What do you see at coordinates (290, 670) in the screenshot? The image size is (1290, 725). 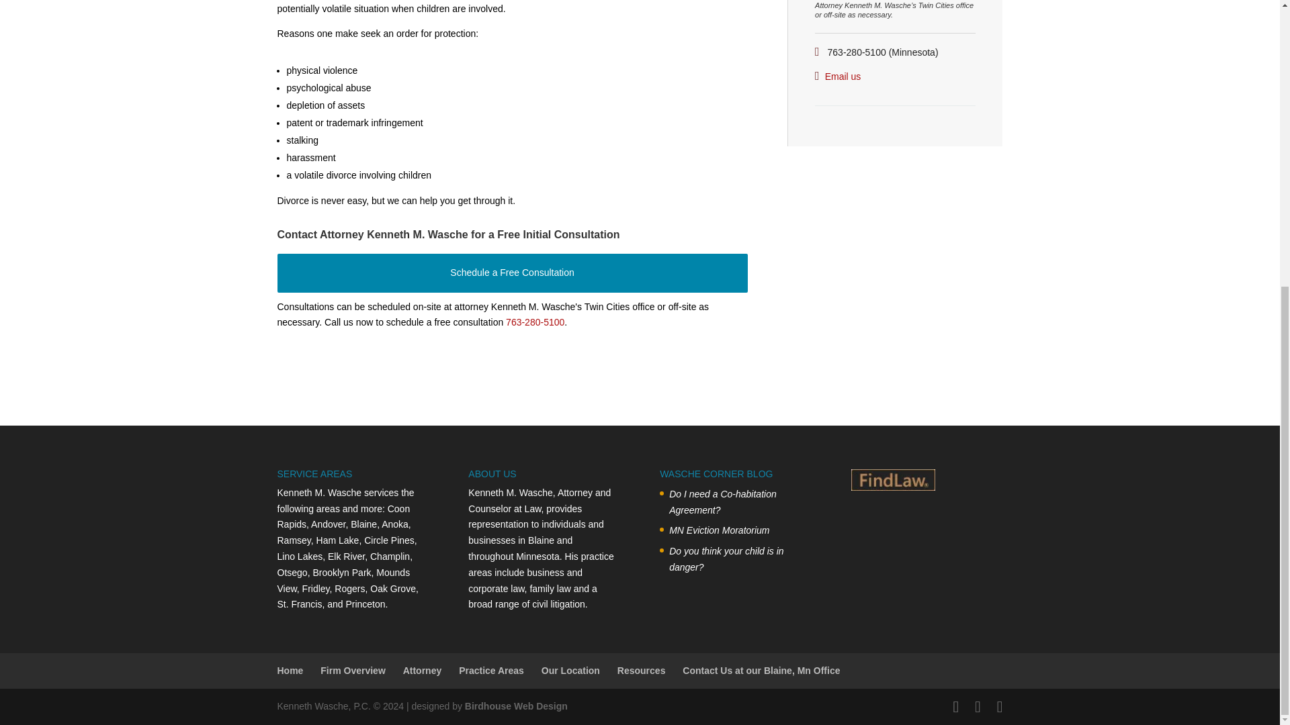 I see `Home` at bounding box center [290, 670].